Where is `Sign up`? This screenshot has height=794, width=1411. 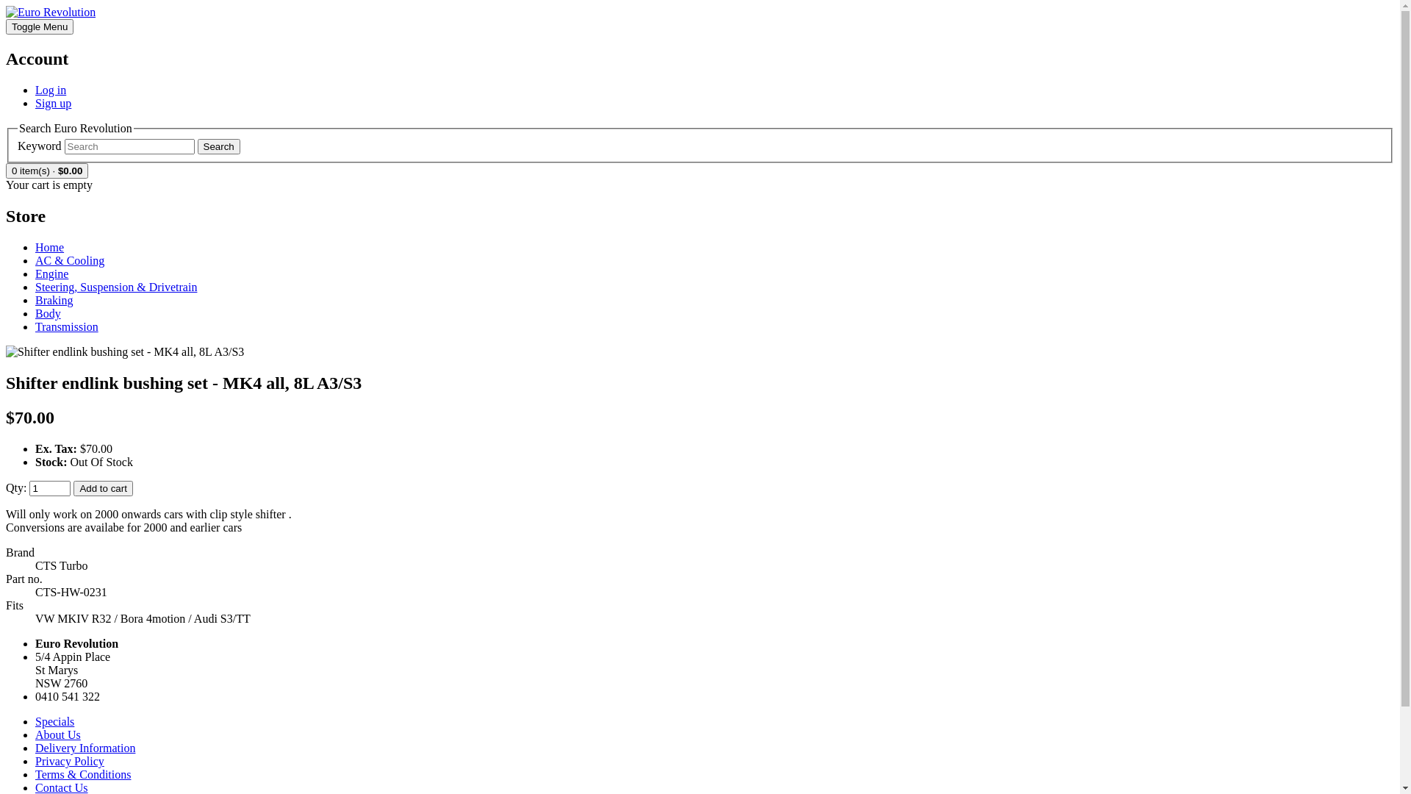
Sign up is located at coordinates (53, 103).